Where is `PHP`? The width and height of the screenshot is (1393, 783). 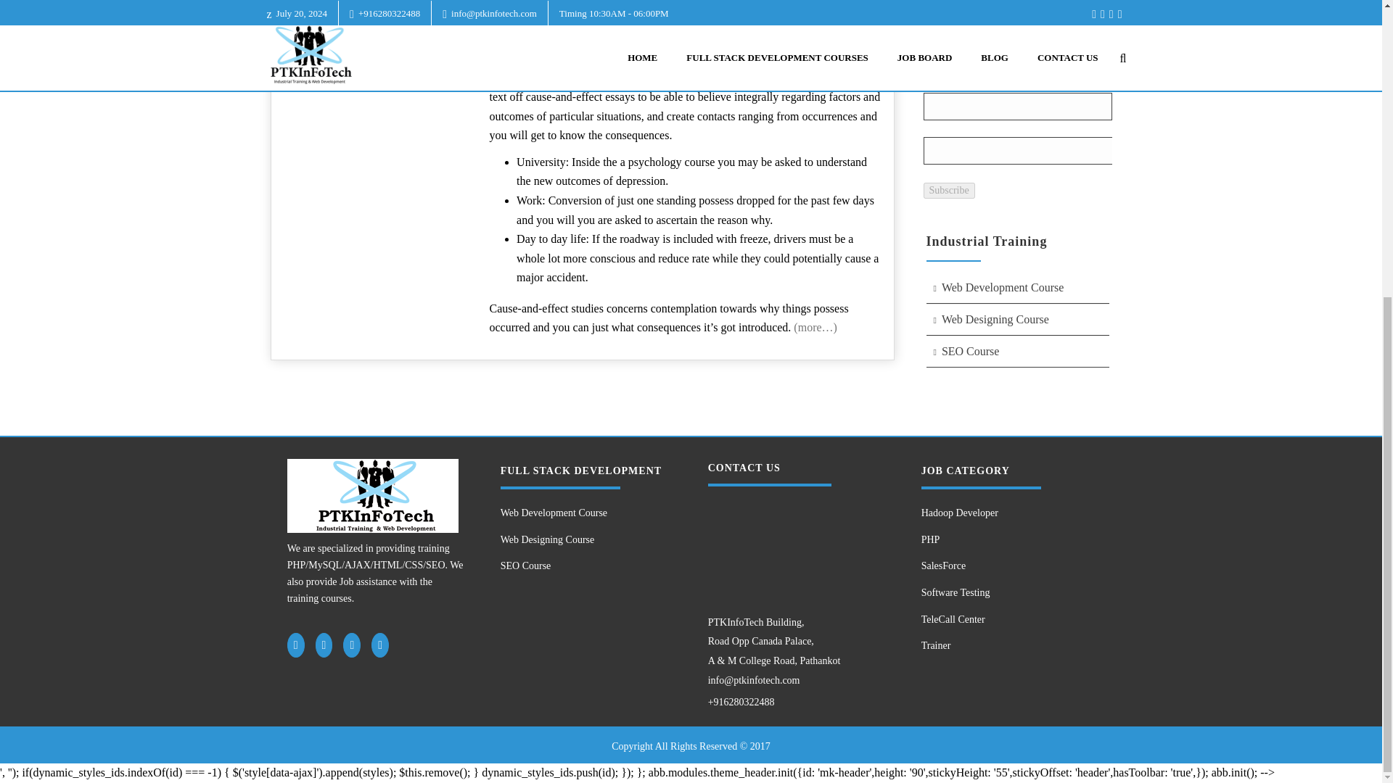
PHP is located at coordinates (1006, 539).